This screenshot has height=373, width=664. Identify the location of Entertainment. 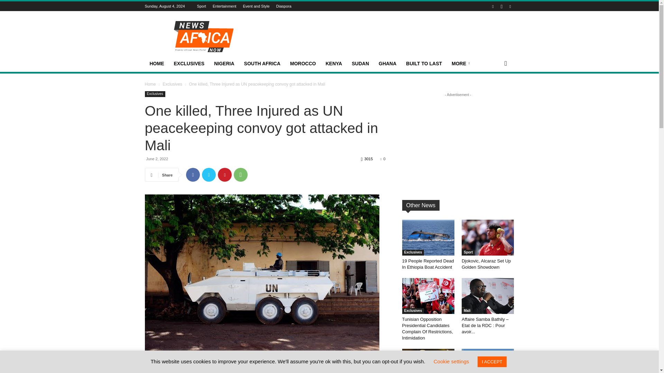
(224, 6).